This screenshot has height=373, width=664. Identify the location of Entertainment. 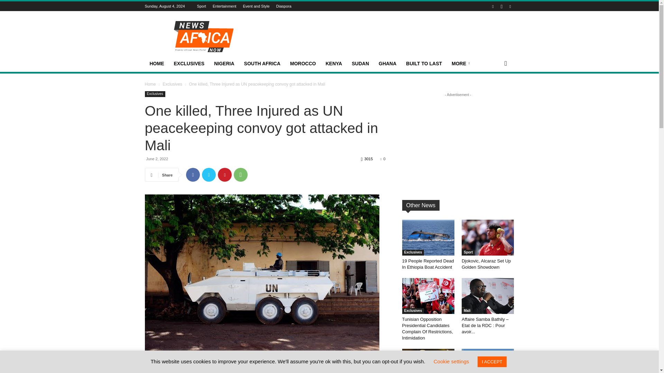
(224, 6).